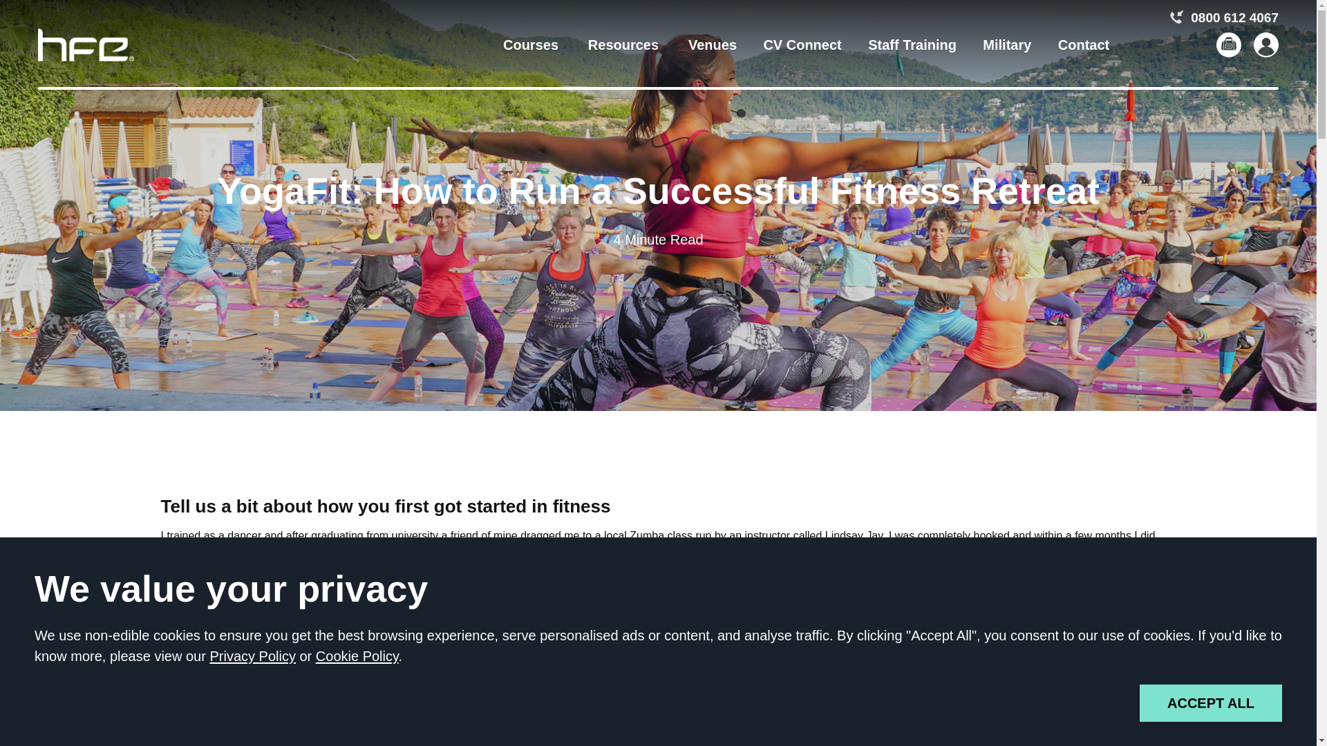 The image size is (1327, 746). Describe the element at coordinates (531, 44) in the screenshot. I see `Courses` at that location.